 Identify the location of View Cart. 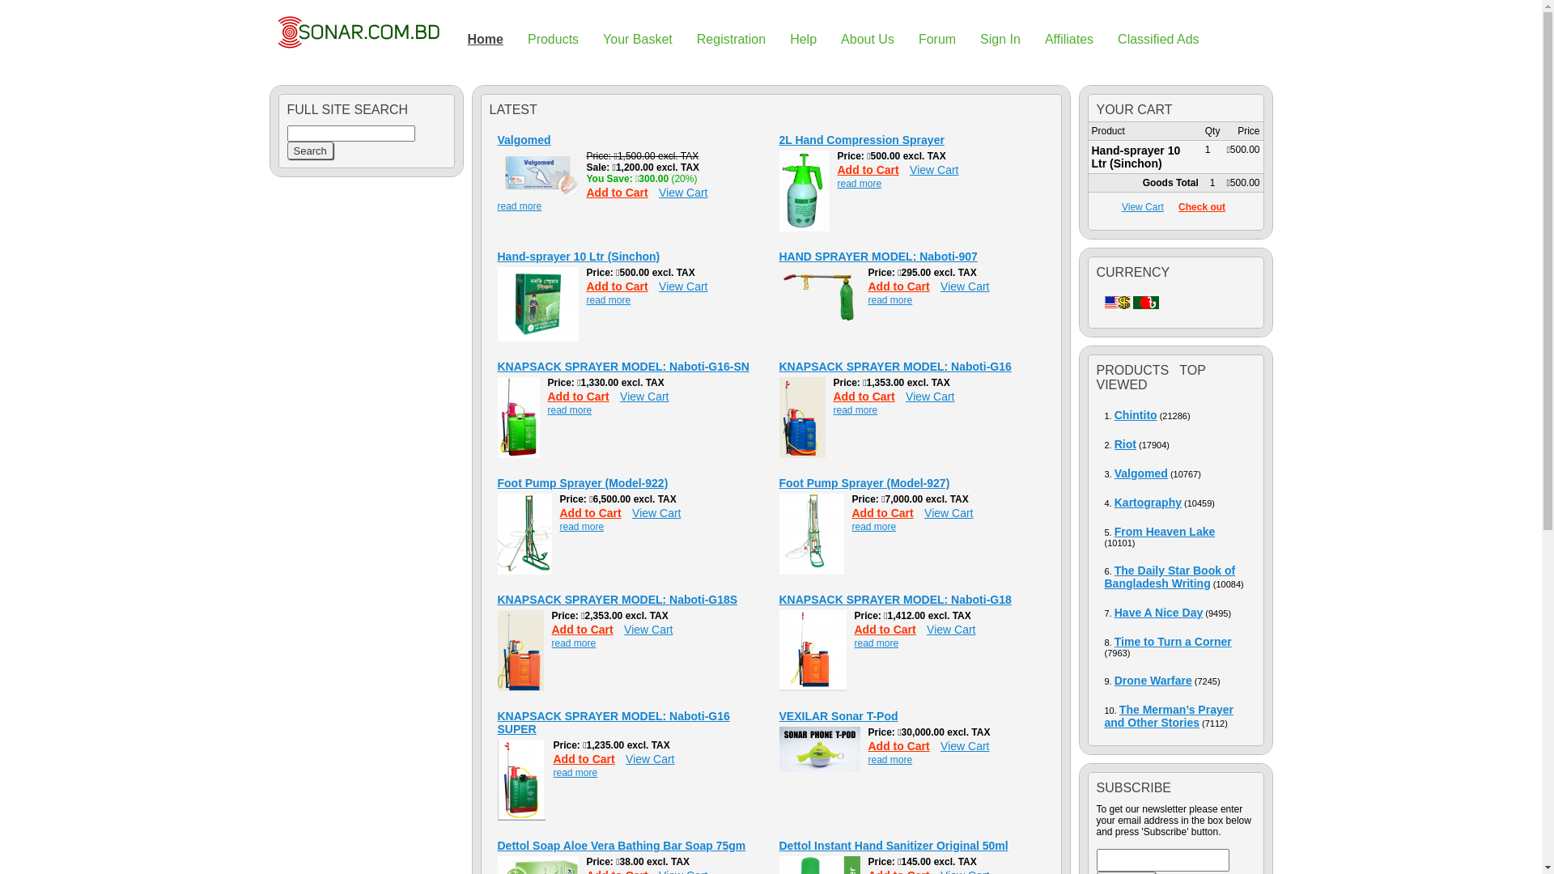
(938, 170).